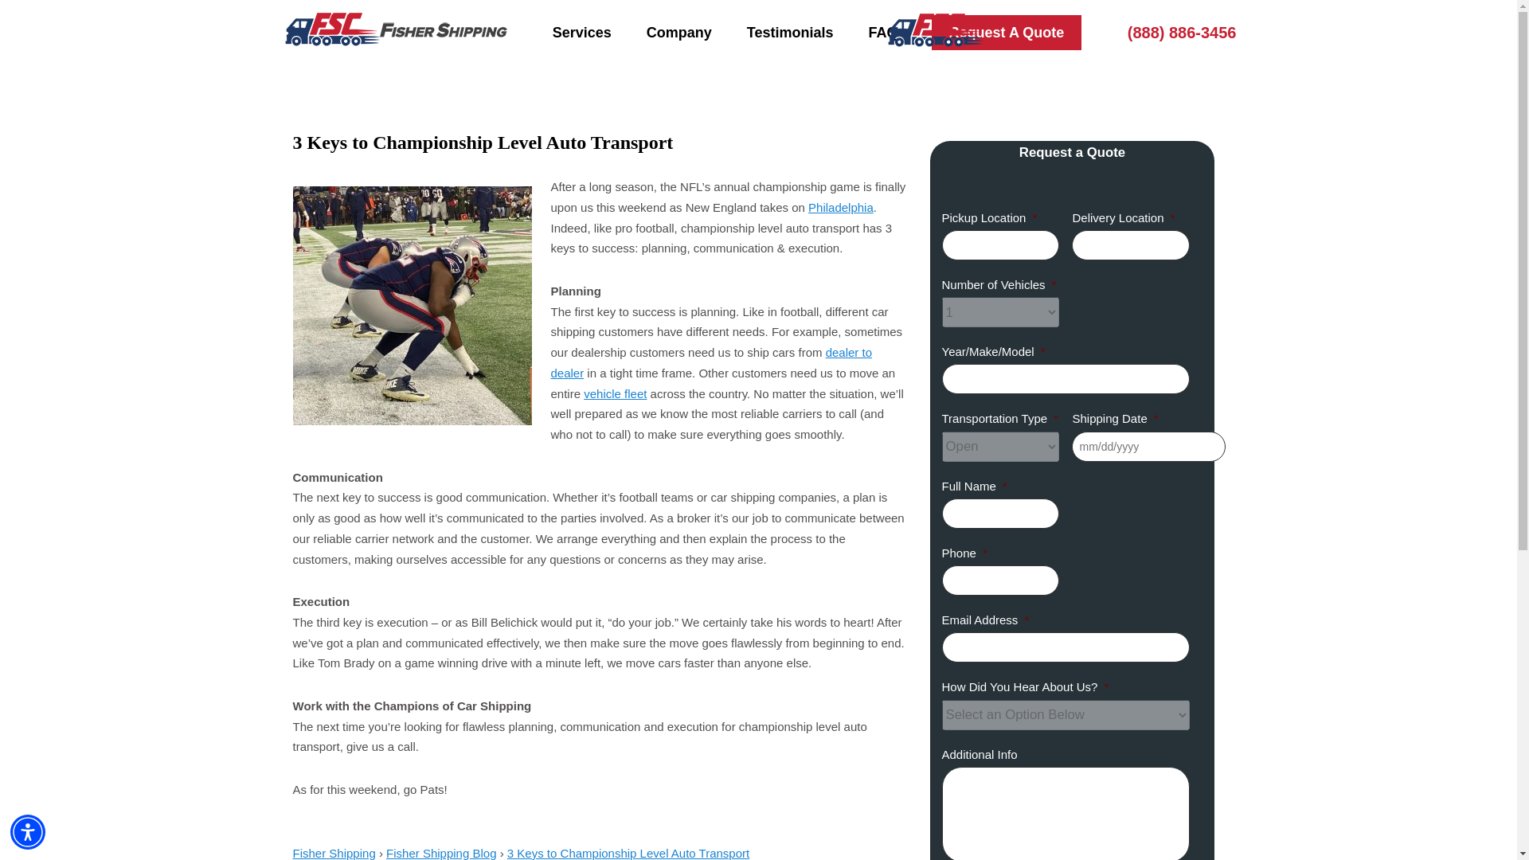  I want to click on Services, so click(581, 33).